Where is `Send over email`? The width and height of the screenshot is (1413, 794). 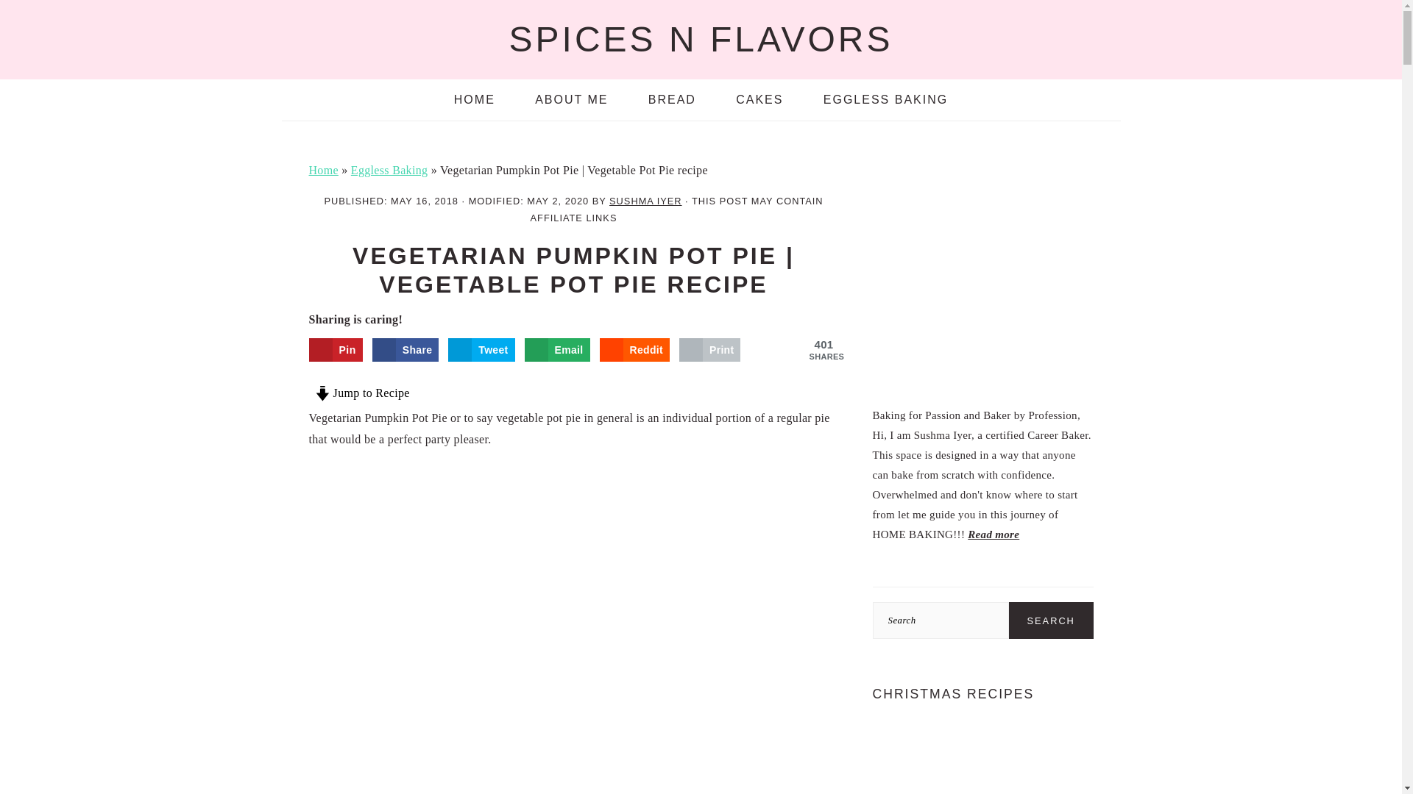 Send over email is located at coordinates (557, 350).